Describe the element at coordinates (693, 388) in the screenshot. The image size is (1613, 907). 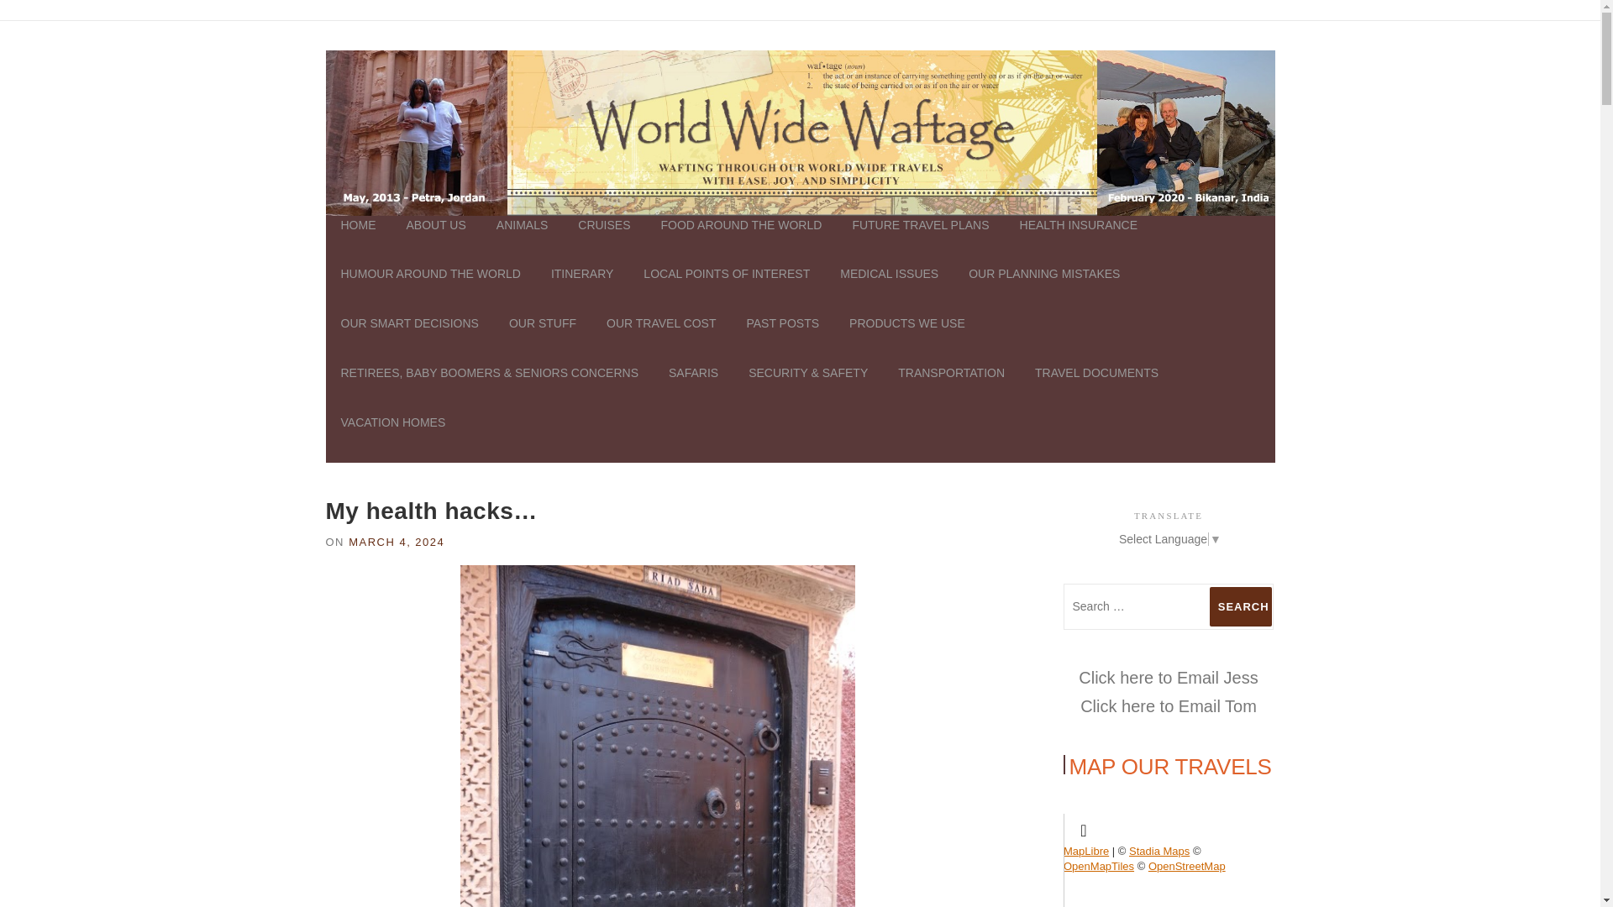
I see `SAFARIS` at that location.